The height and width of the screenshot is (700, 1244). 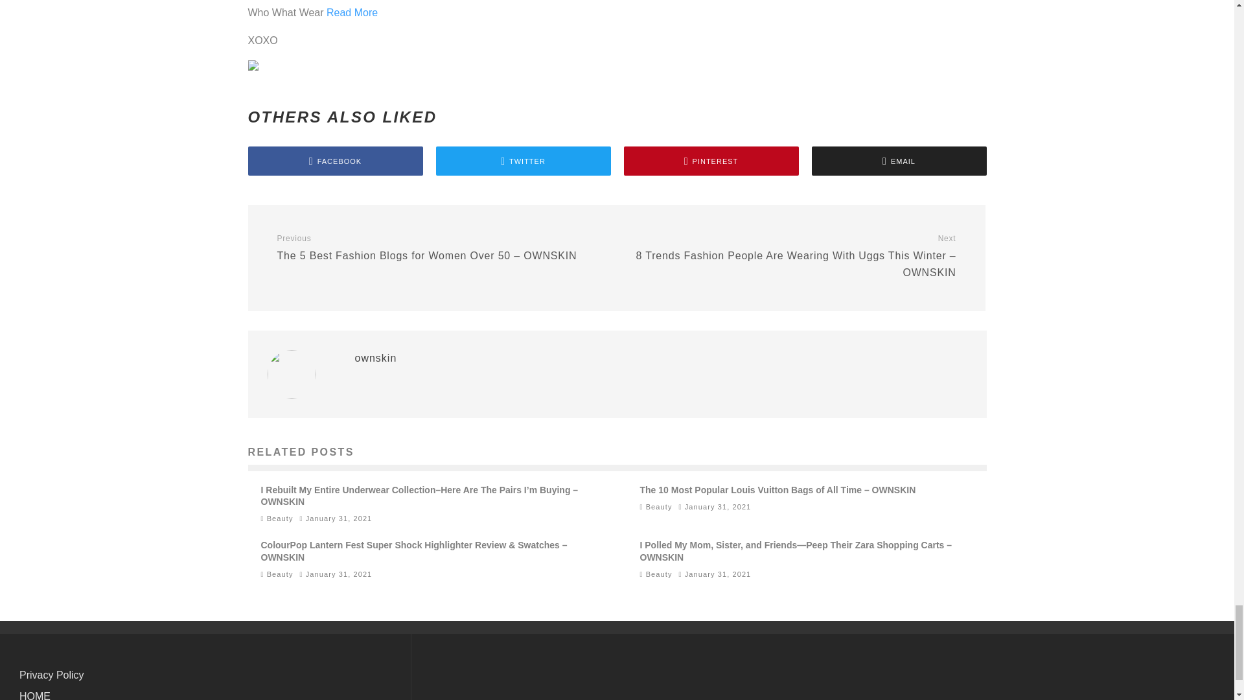 What do you see at coordinates (335, 161) in the screenshot?
I see `FACEBOOK` at bounding box center [335, 161].